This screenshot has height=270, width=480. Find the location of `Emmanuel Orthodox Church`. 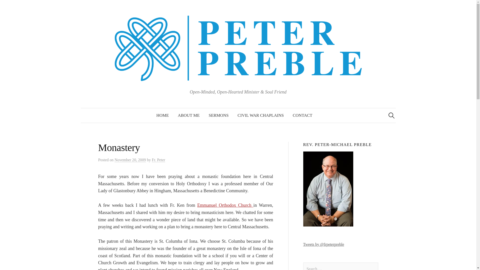

Emmanuel Orthodox Church is located at coordinates (225, 205).